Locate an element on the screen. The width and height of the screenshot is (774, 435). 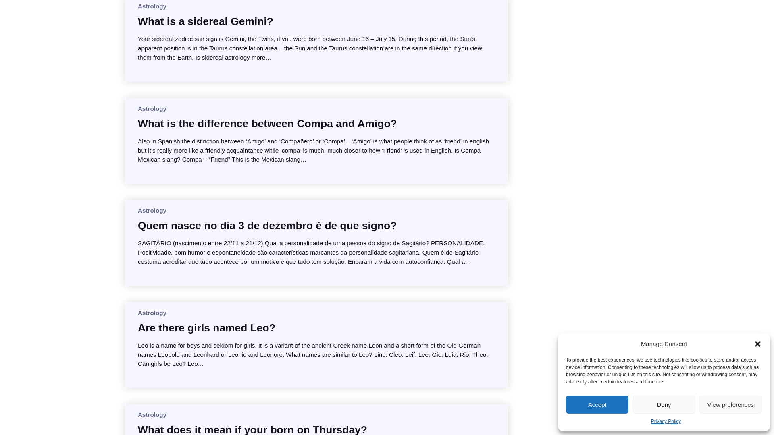
Astrology is located at coordinates (152, 6).